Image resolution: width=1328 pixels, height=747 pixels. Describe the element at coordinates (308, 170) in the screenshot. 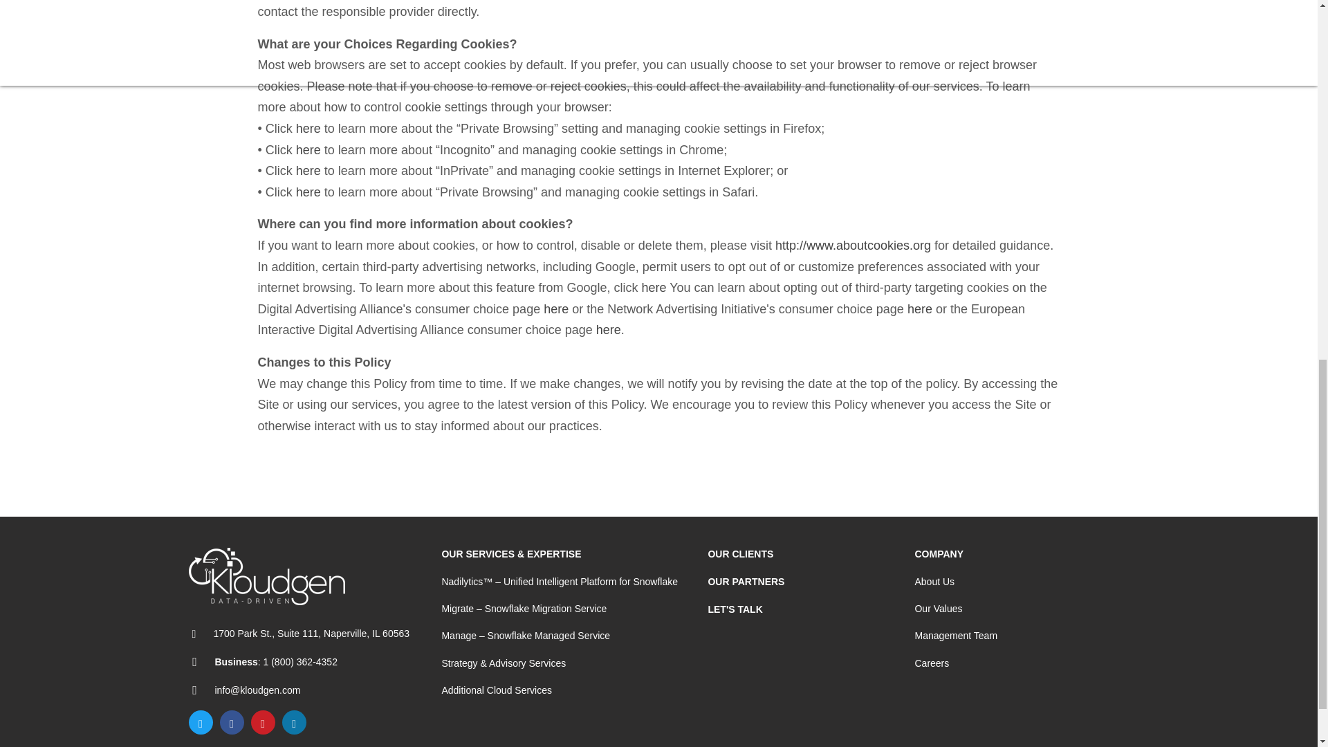

I see `here` at that location.